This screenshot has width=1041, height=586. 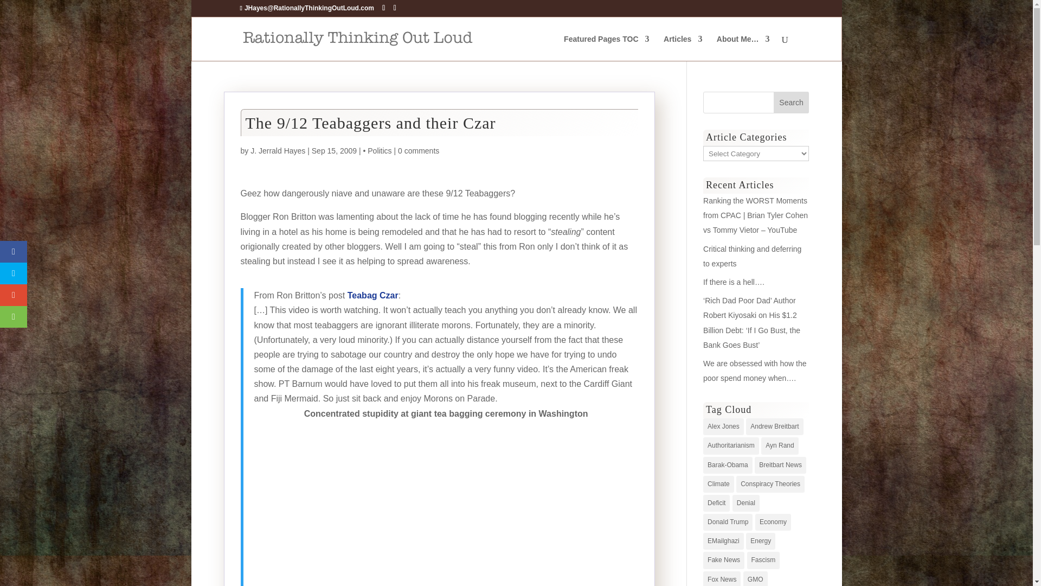 What do you see at coordinates (792, 102) in the screenshot?
I see `Search` at bounding box center [792, 102].